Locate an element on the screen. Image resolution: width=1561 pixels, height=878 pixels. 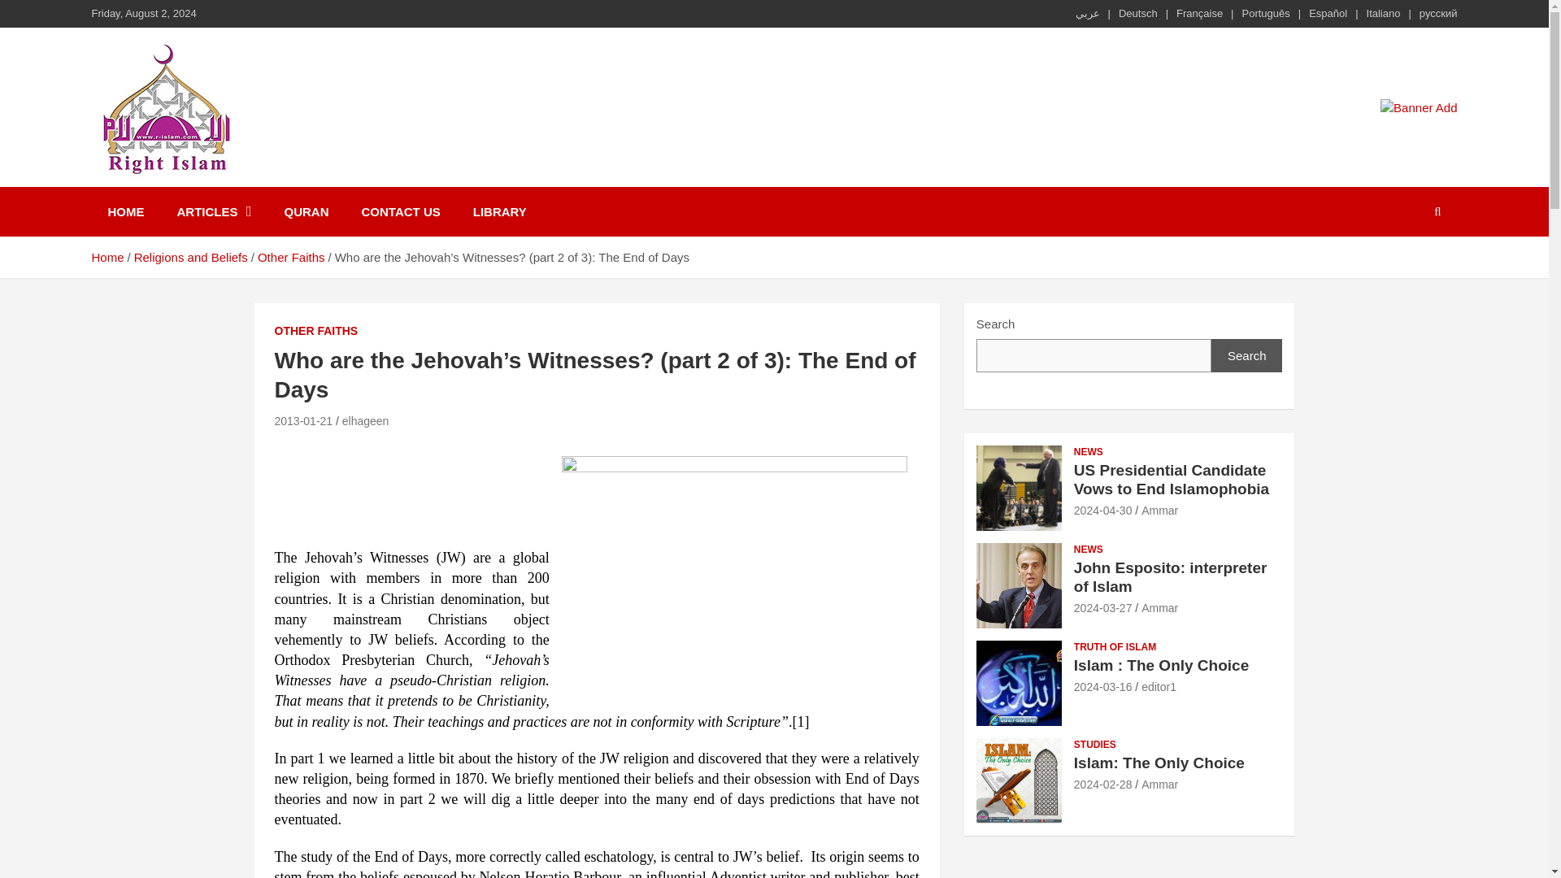
Islam: The Only Choice is located at coordinates (1102, 784).